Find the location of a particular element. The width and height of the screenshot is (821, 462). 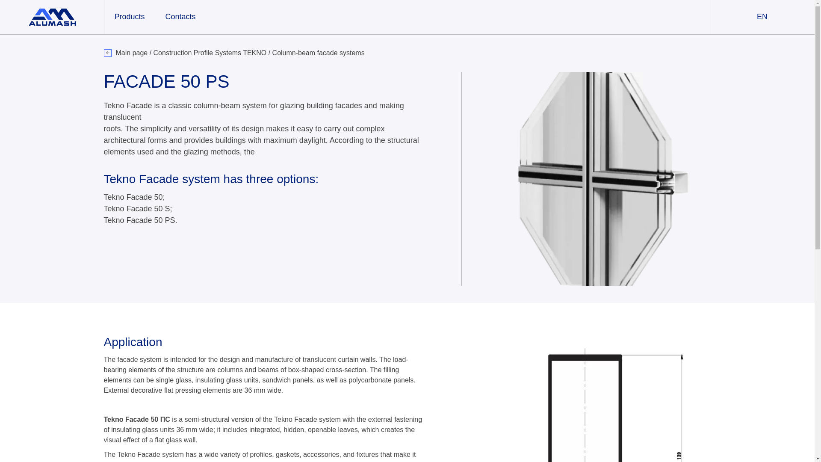

Main page is located at coordinates (132, 52).